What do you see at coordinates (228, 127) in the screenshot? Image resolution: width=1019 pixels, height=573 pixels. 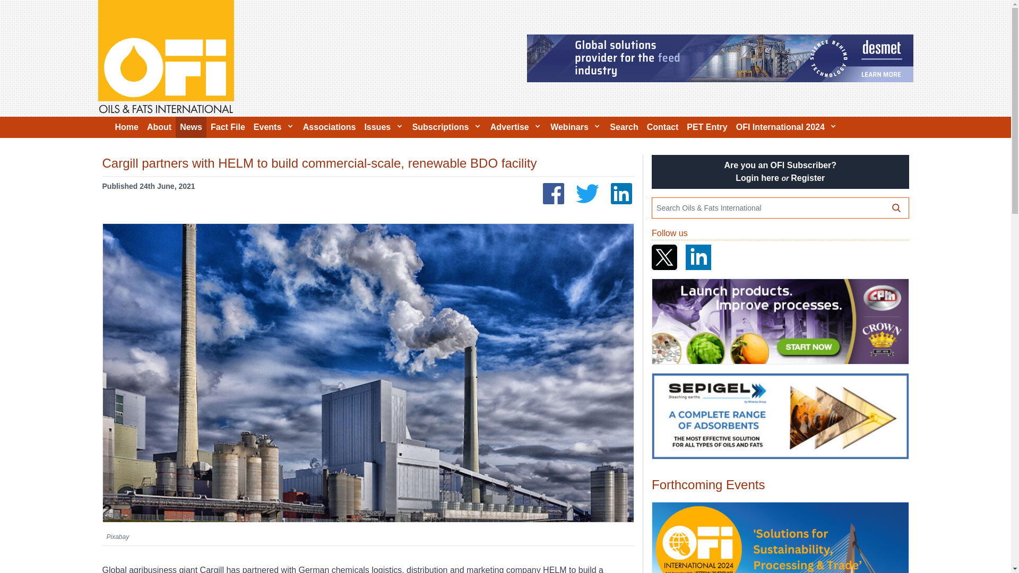 I see `Fact File` at bounding box center [228, 127].